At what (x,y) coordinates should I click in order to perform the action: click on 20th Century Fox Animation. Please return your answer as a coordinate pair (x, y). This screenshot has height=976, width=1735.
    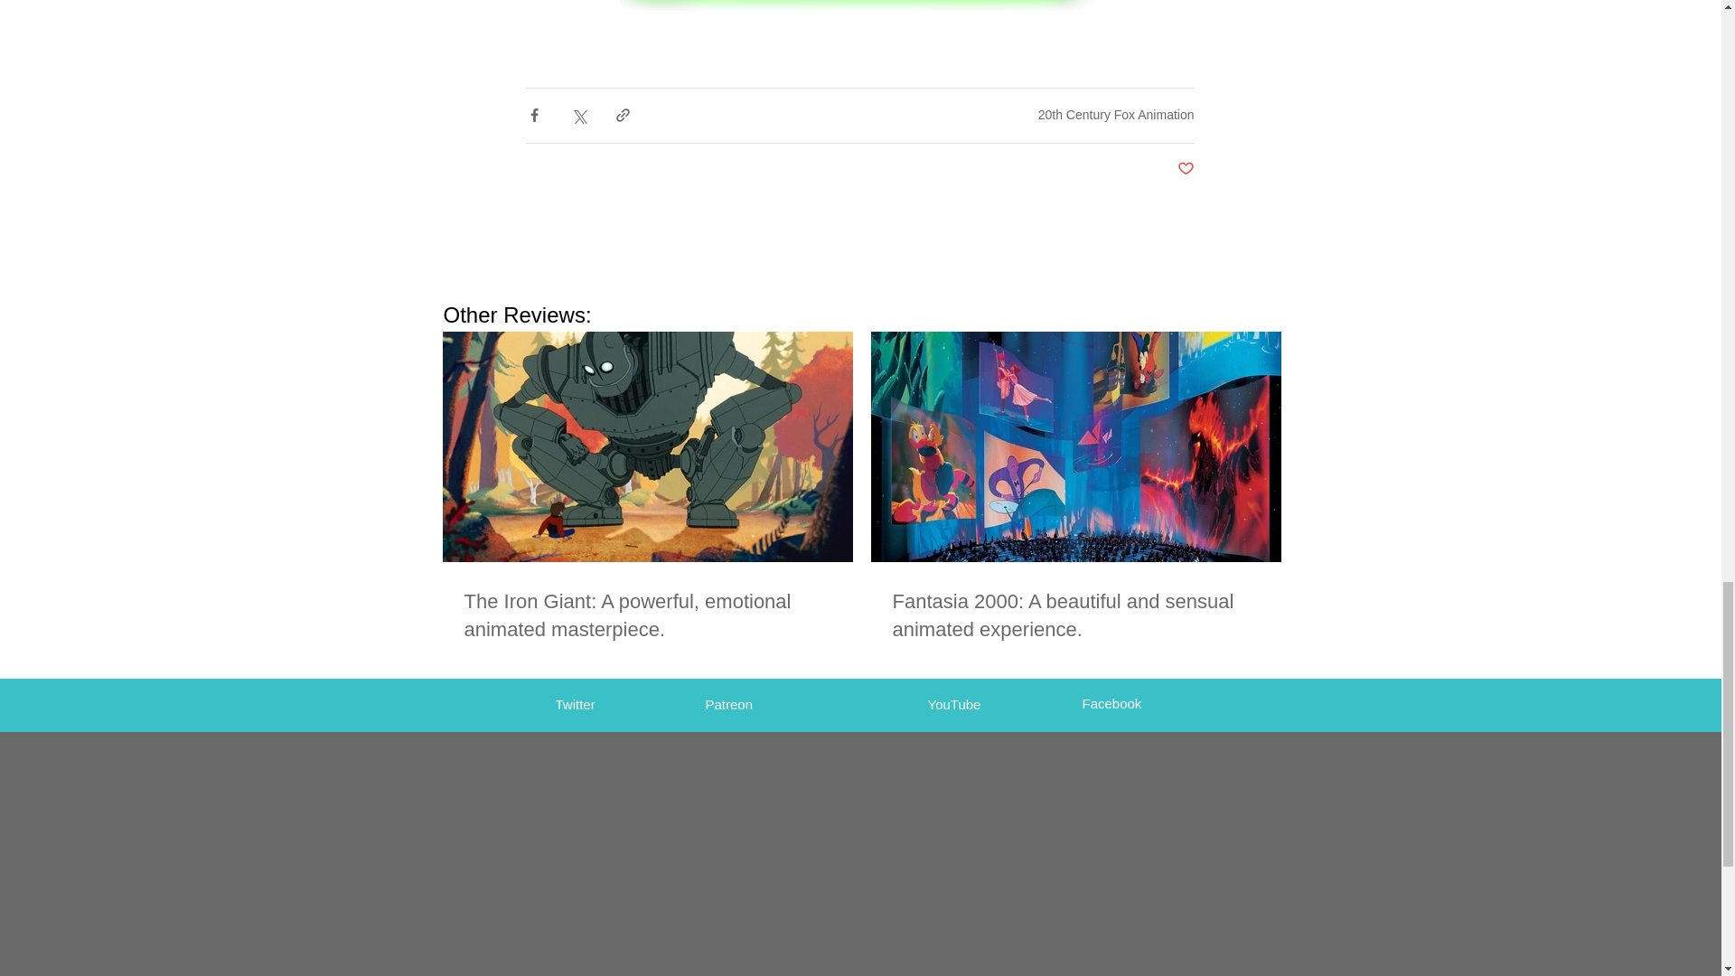
    Looking at the image, I should click on (1116, 114).